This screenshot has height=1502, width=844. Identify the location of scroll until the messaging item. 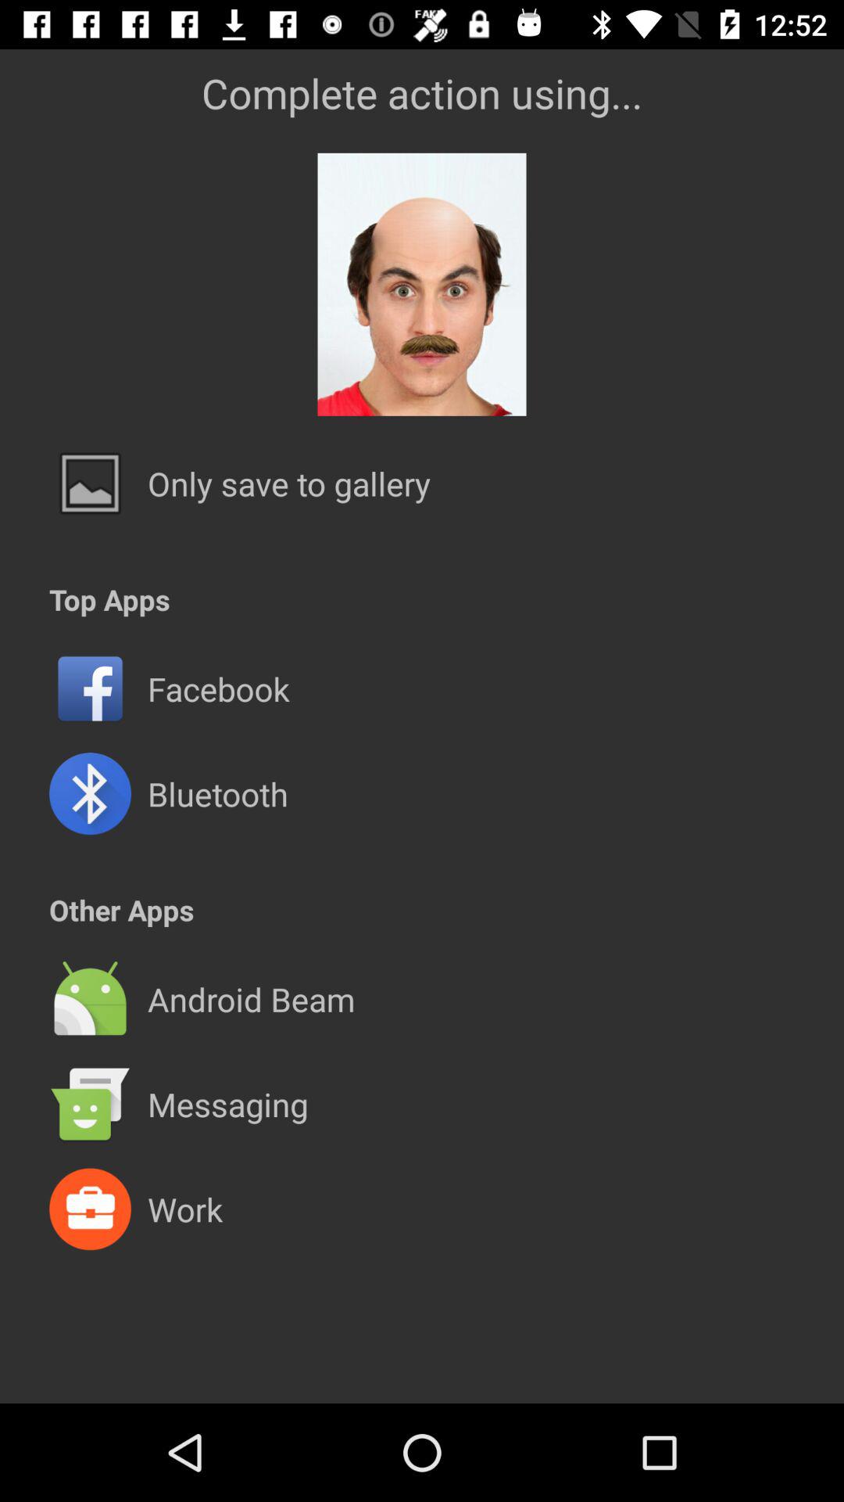
(227, 1104).